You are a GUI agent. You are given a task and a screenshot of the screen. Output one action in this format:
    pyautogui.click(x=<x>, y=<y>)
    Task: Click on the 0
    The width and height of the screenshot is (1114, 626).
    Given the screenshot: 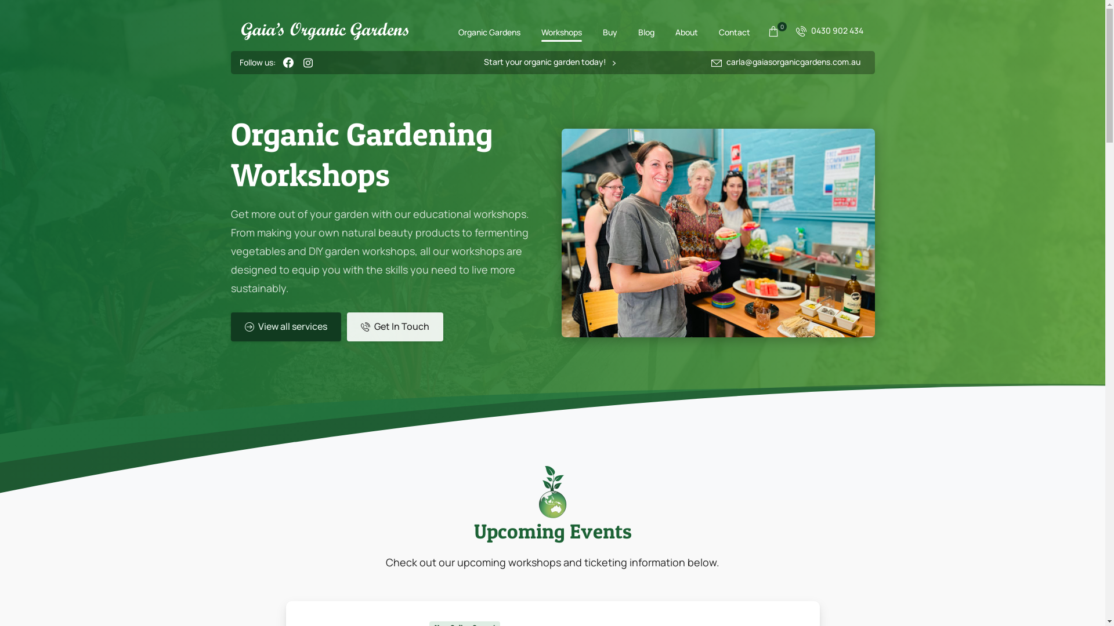 What is the action you would take?
    pyautogui.click(x=773, y=31)
    